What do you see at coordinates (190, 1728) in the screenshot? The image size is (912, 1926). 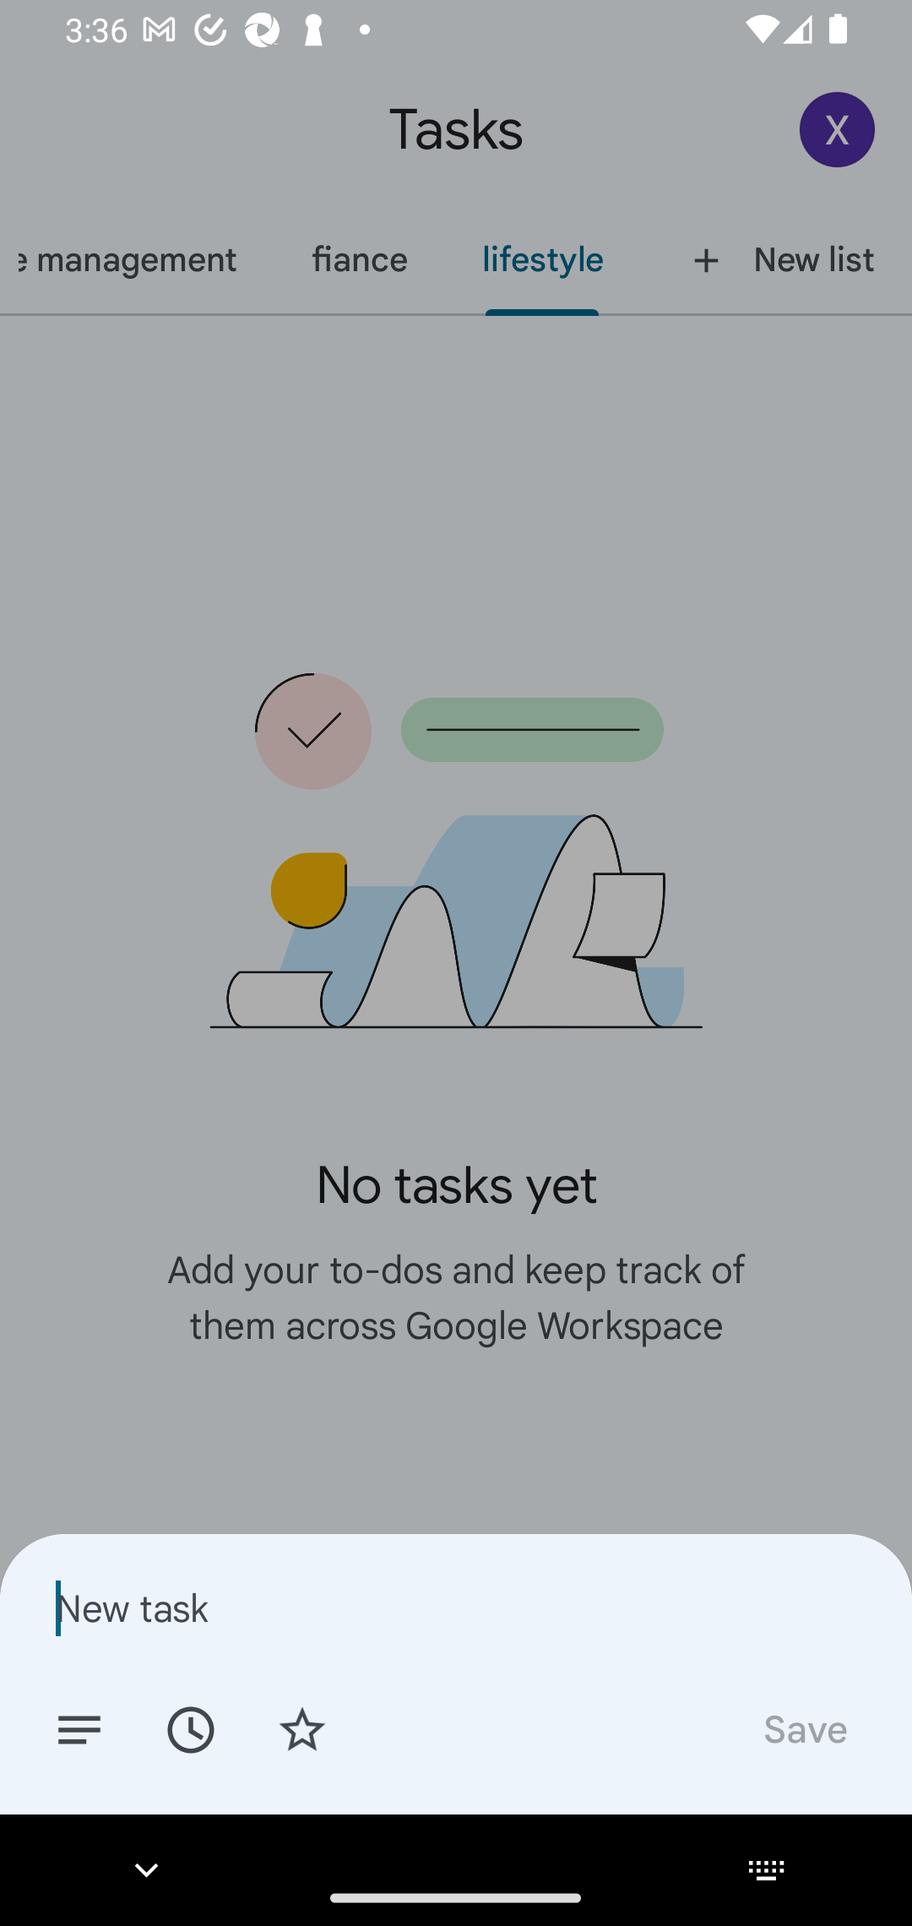 I see `Set date/time` at bounding box center [190, 1728].